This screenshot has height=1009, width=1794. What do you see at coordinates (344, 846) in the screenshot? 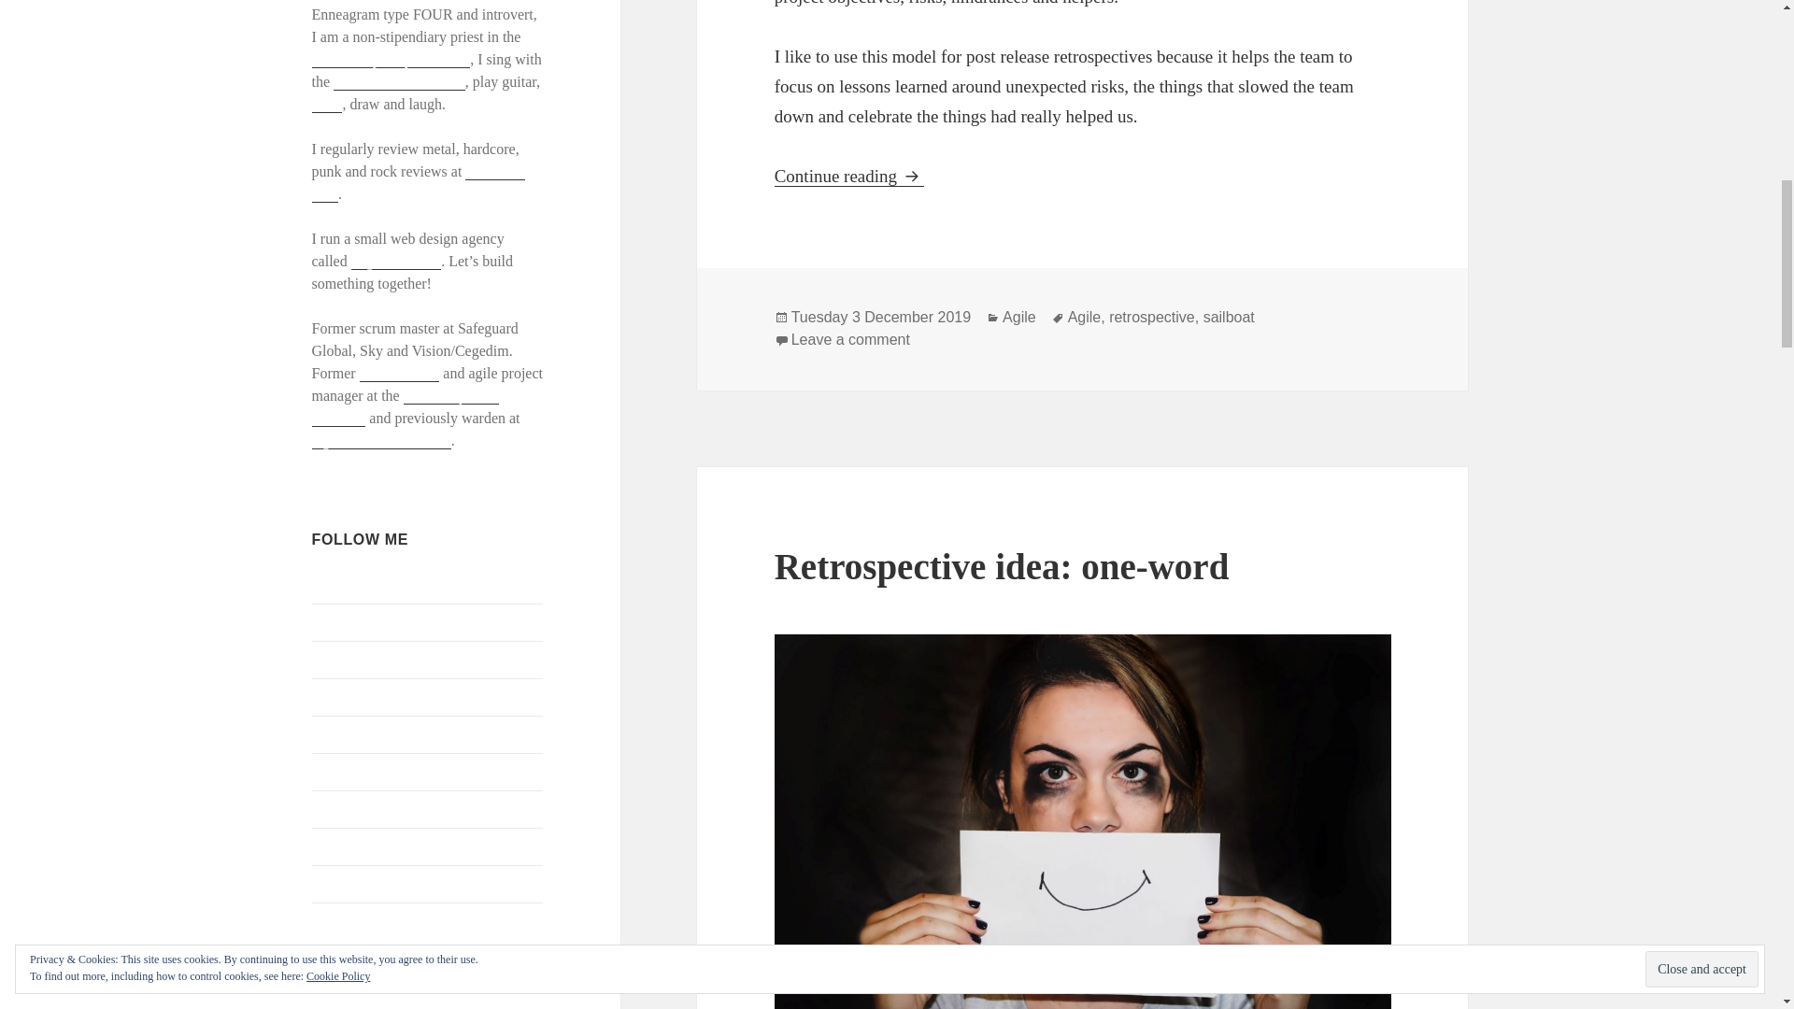
I see `Slideshare` at bounding box center [344, 846].